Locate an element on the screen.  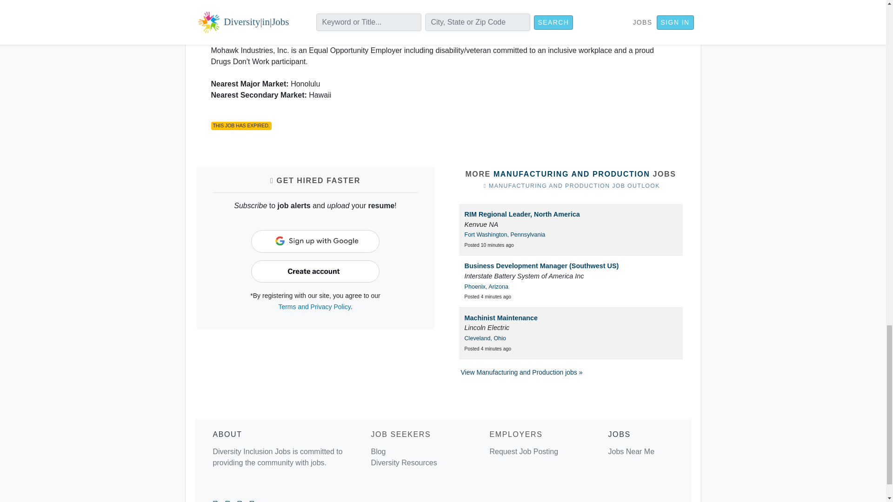
Cleveland, Ohio is located at coordinates (485, 338).